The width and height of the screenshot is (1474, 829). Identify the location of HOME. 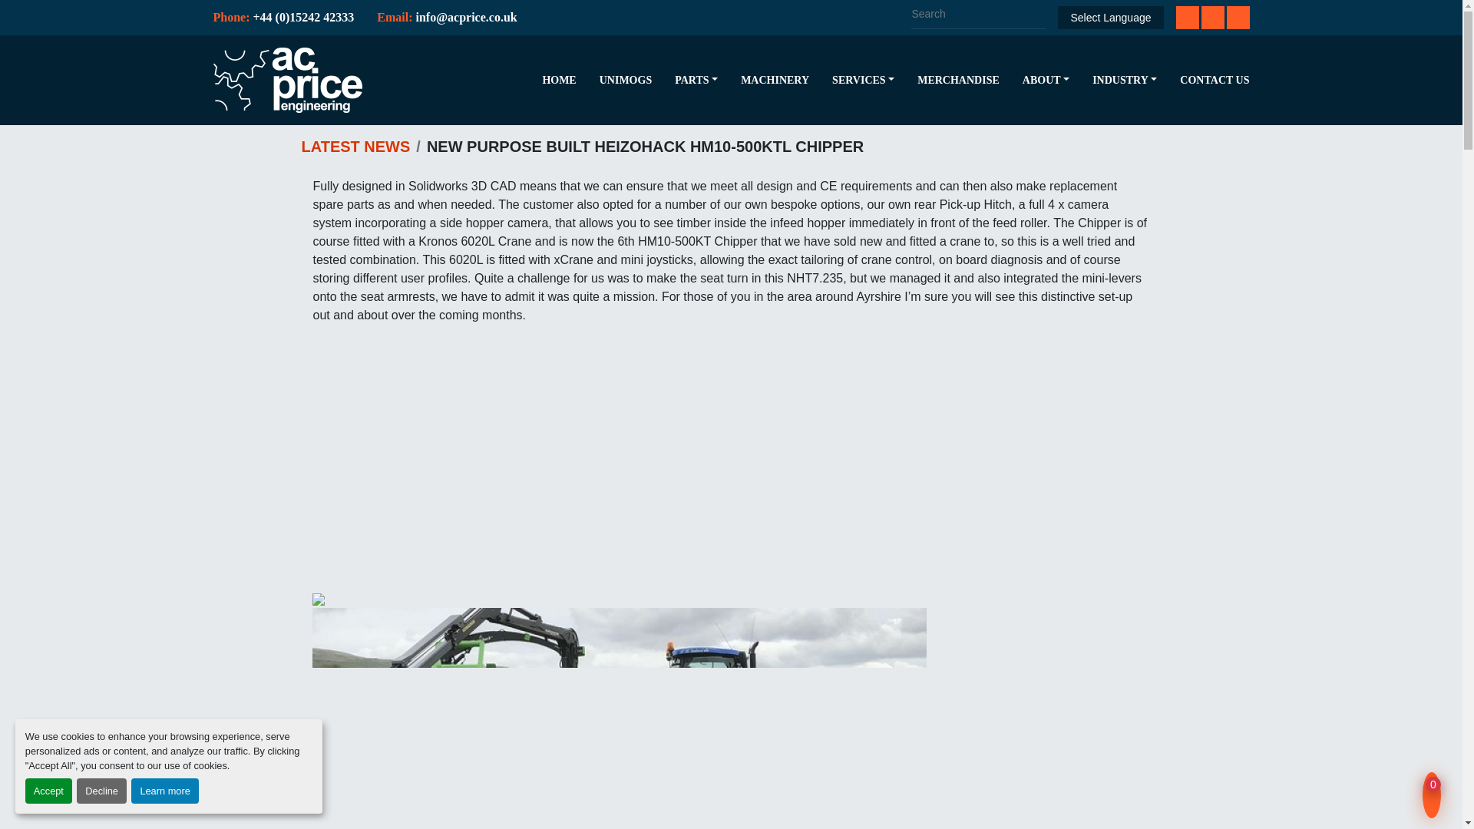
(559, 80).